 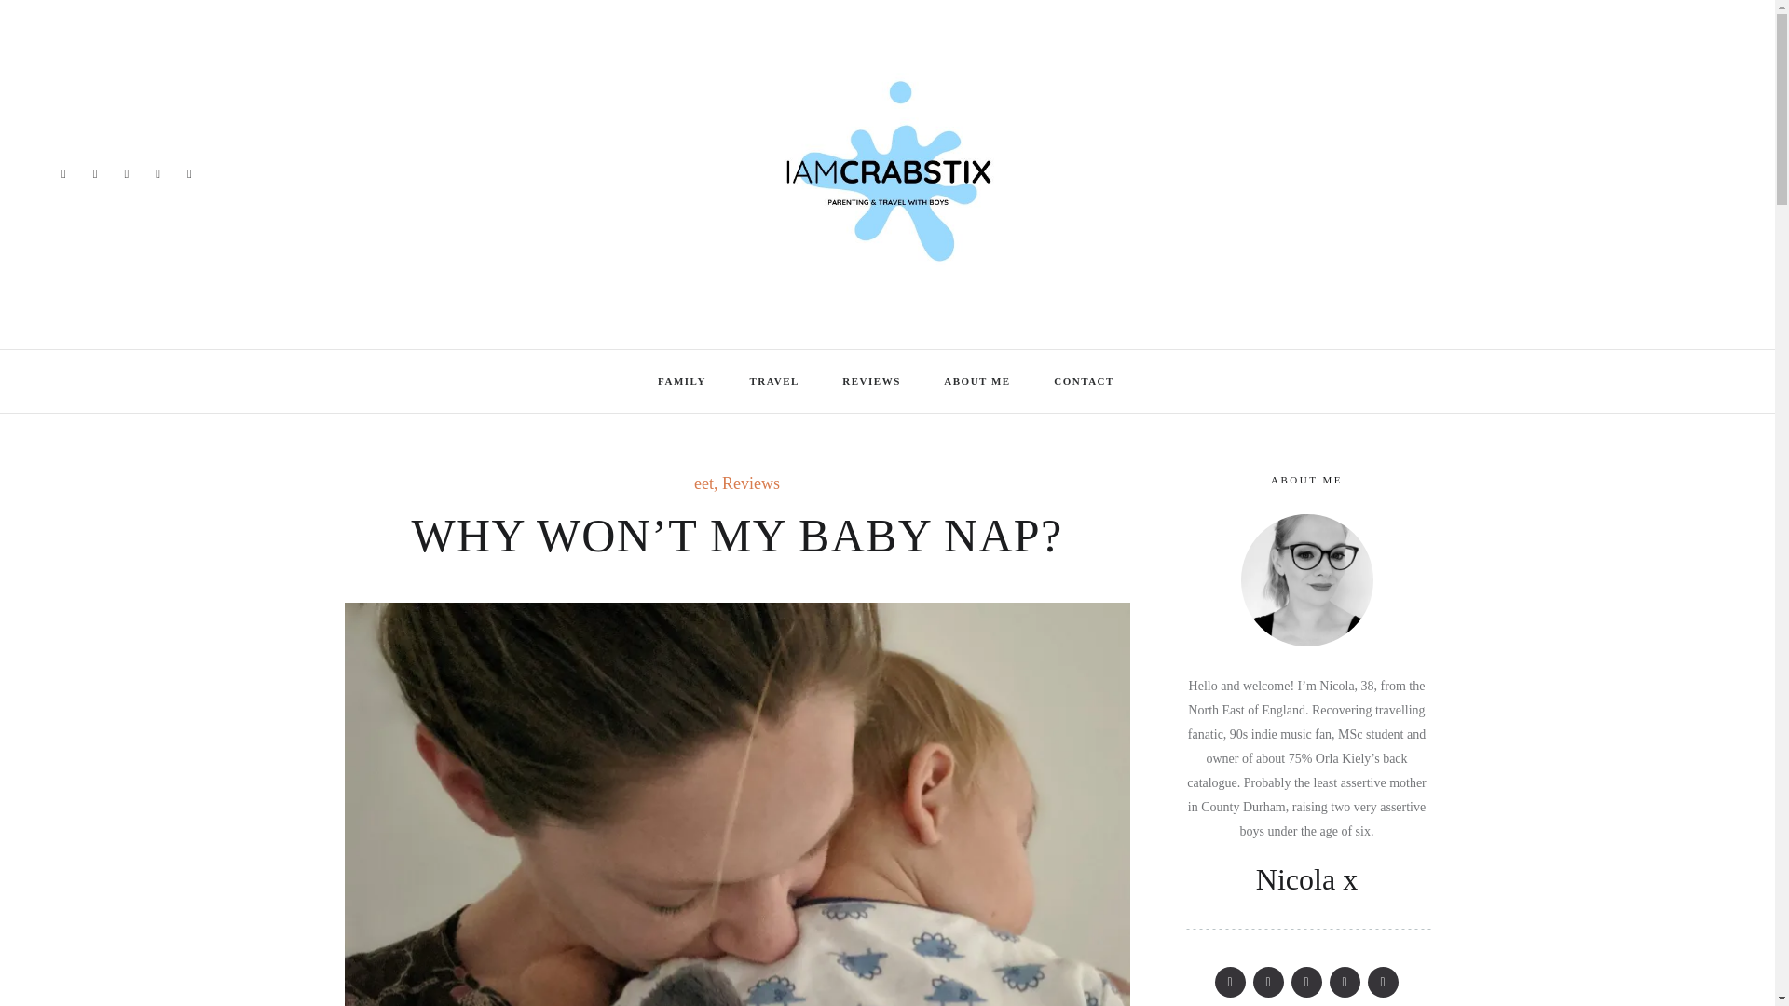 What do you see at coordinates (683, 380) in the screenshot?
I see `FAMILY` at bounding box center [683, 380].